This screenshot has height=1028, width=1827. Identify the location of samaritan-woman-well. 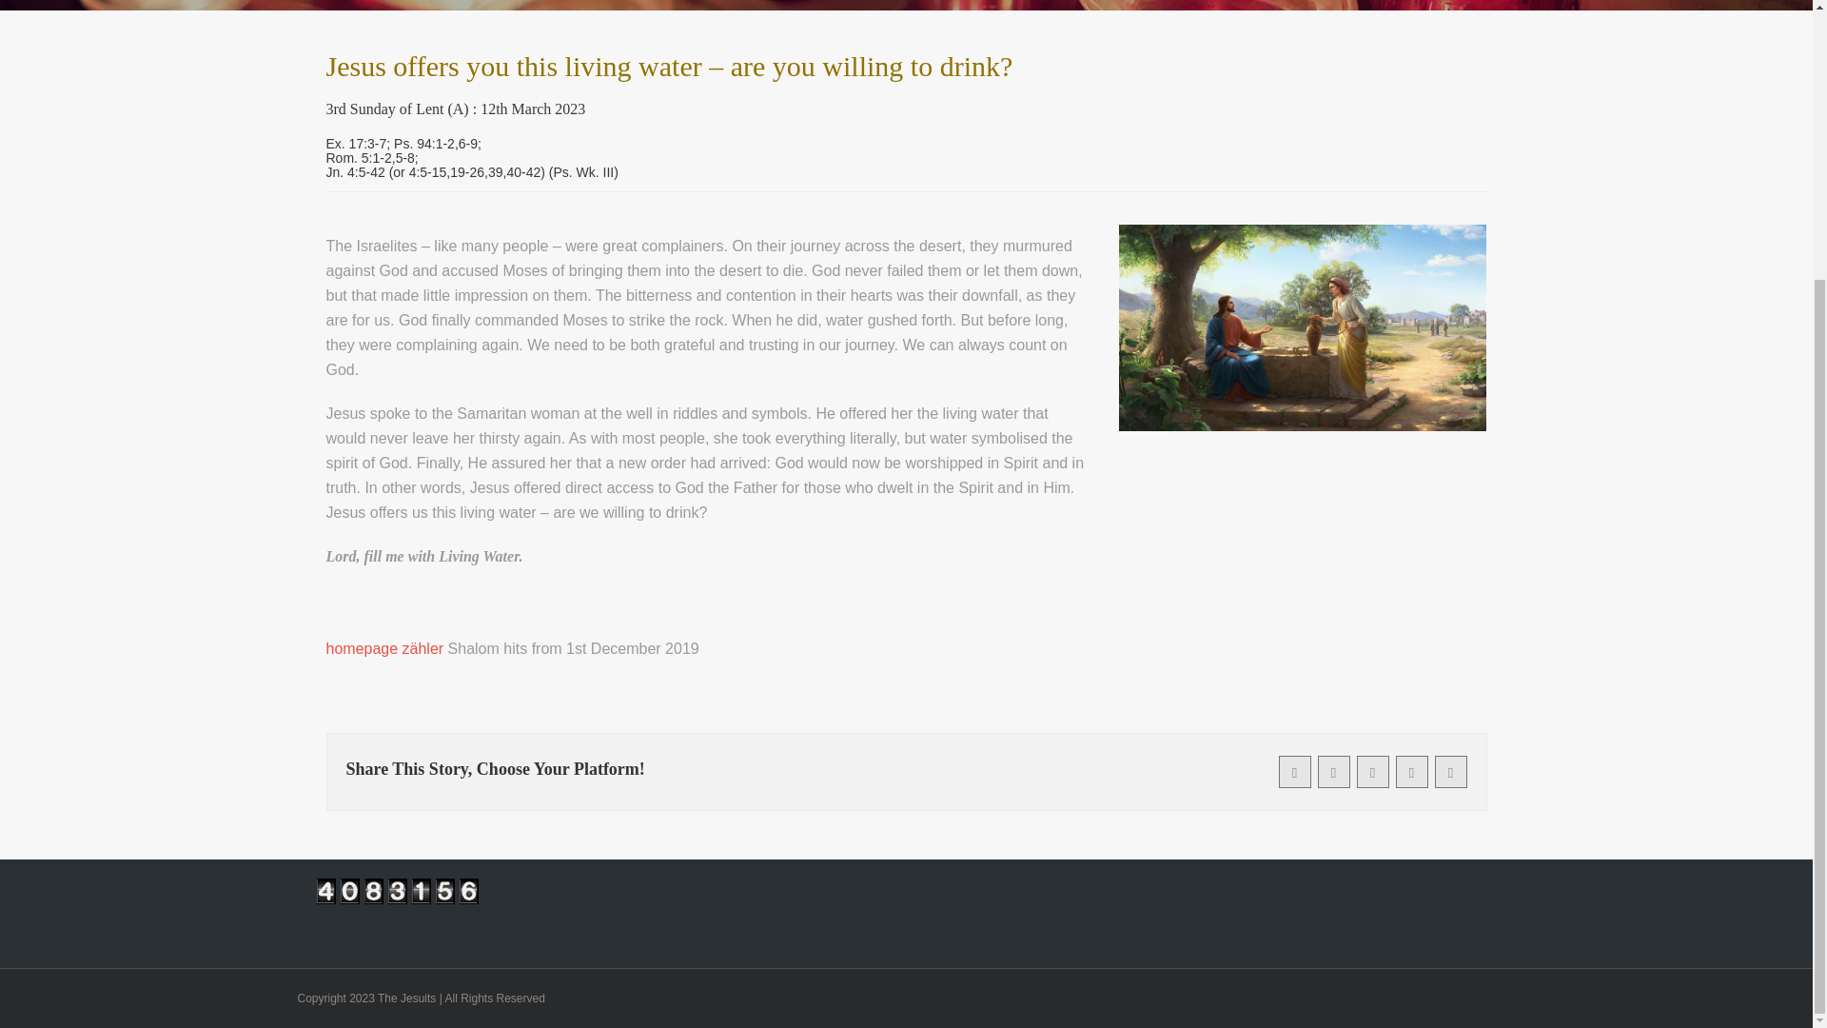
(1302, 327).